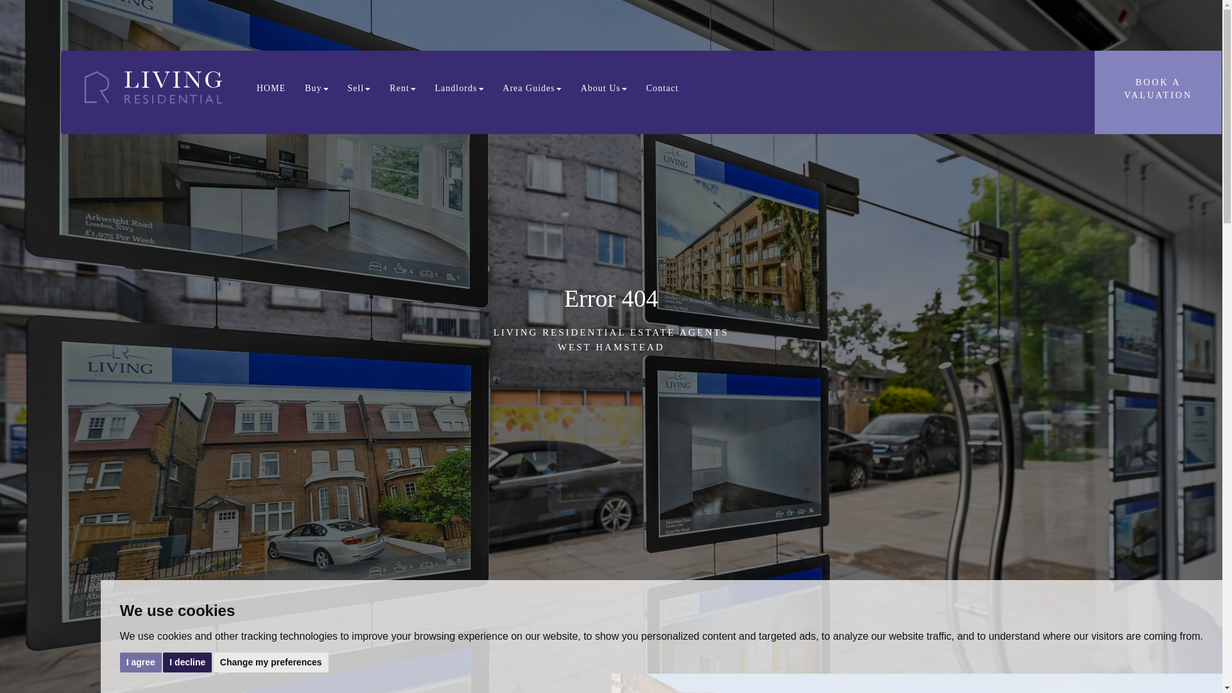 The image size is (1232, 693). What do you see at coordinates (1158, 92) in the screenshot?
I see `Home Page` at bounding box center [1158, 92].